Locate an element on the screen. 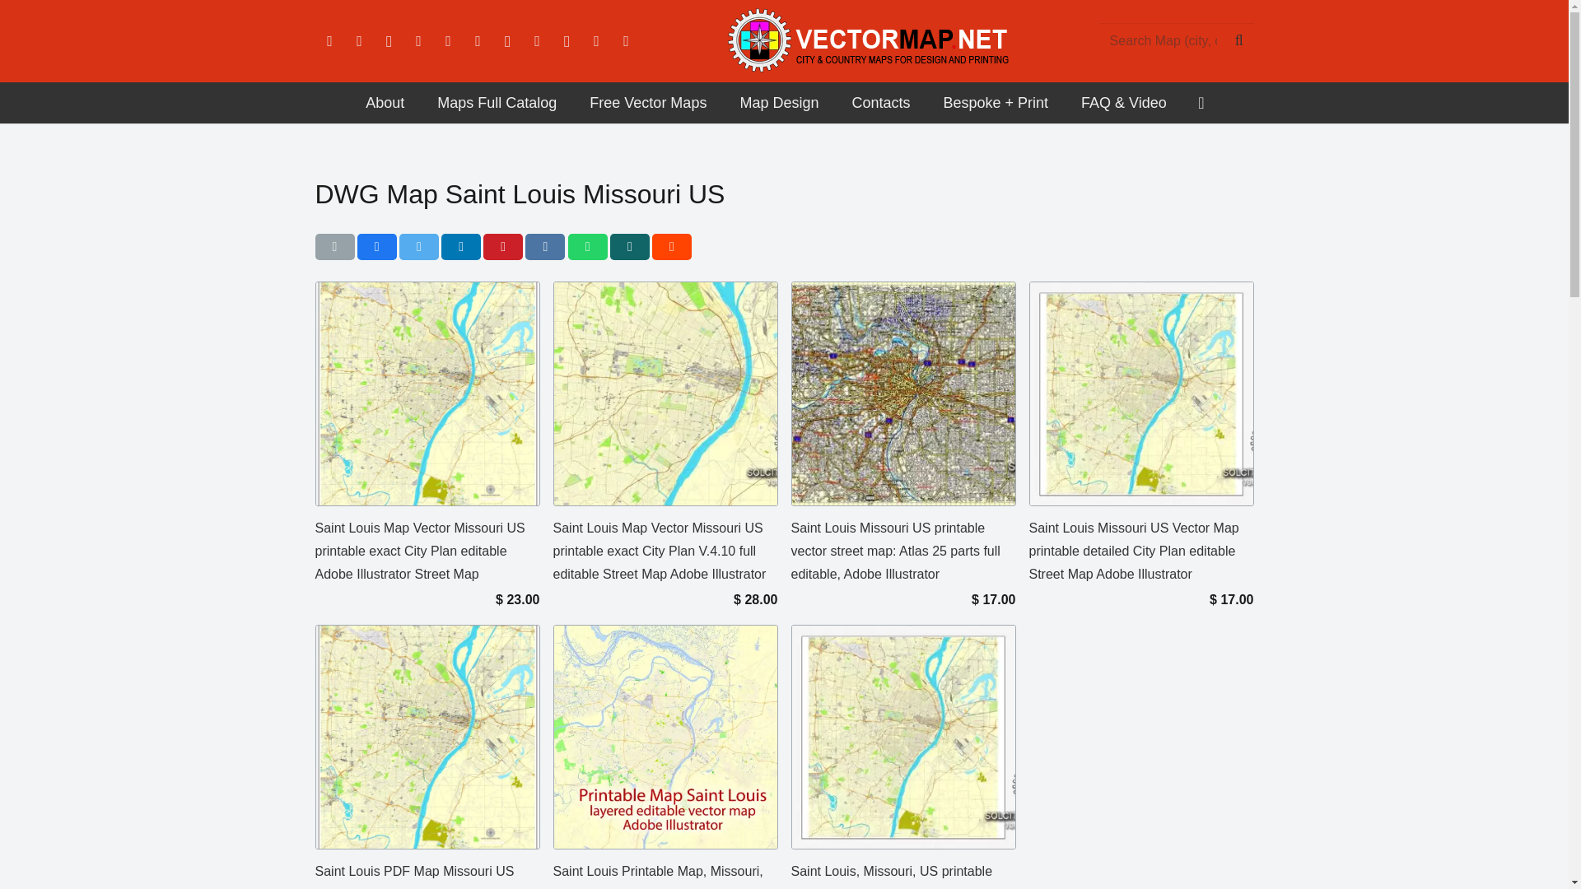  Facebook is located at coordinates (329, 41).